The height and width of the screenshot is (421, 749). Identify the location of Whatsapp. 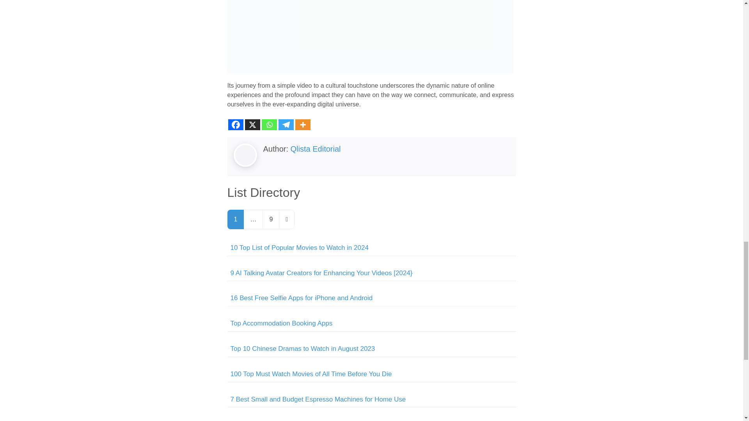
(269, 124).